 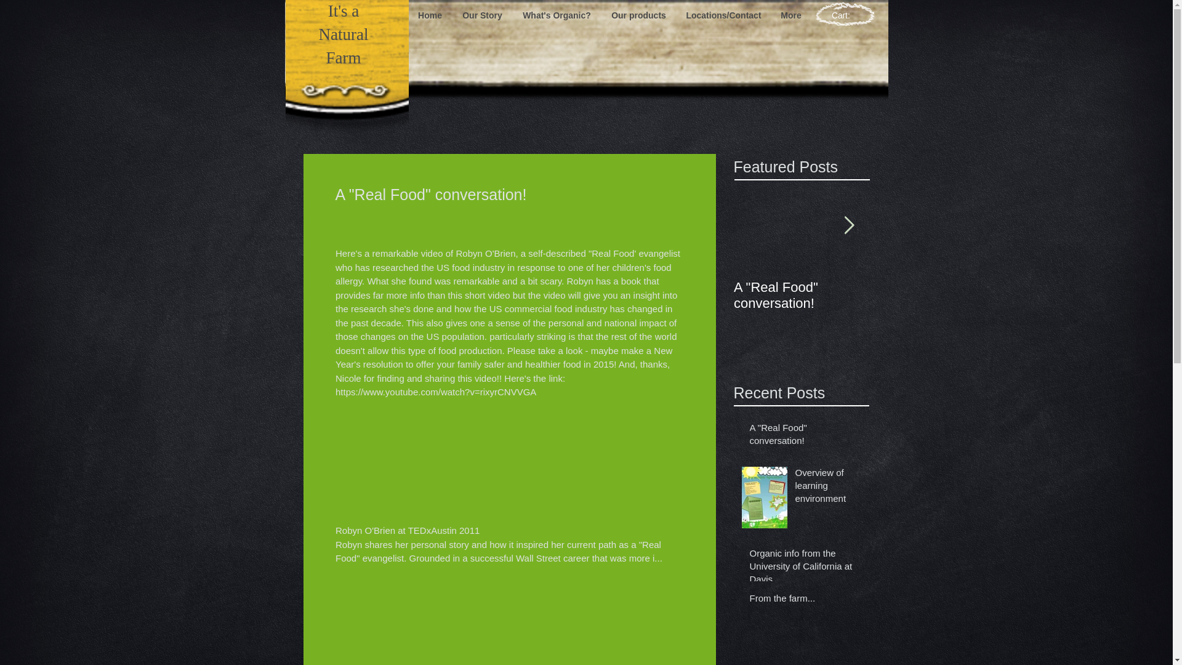 What do you see at coordinates (805, 601) in the screenshot?
I see `From the farm...` at bounding box center [805, 601].